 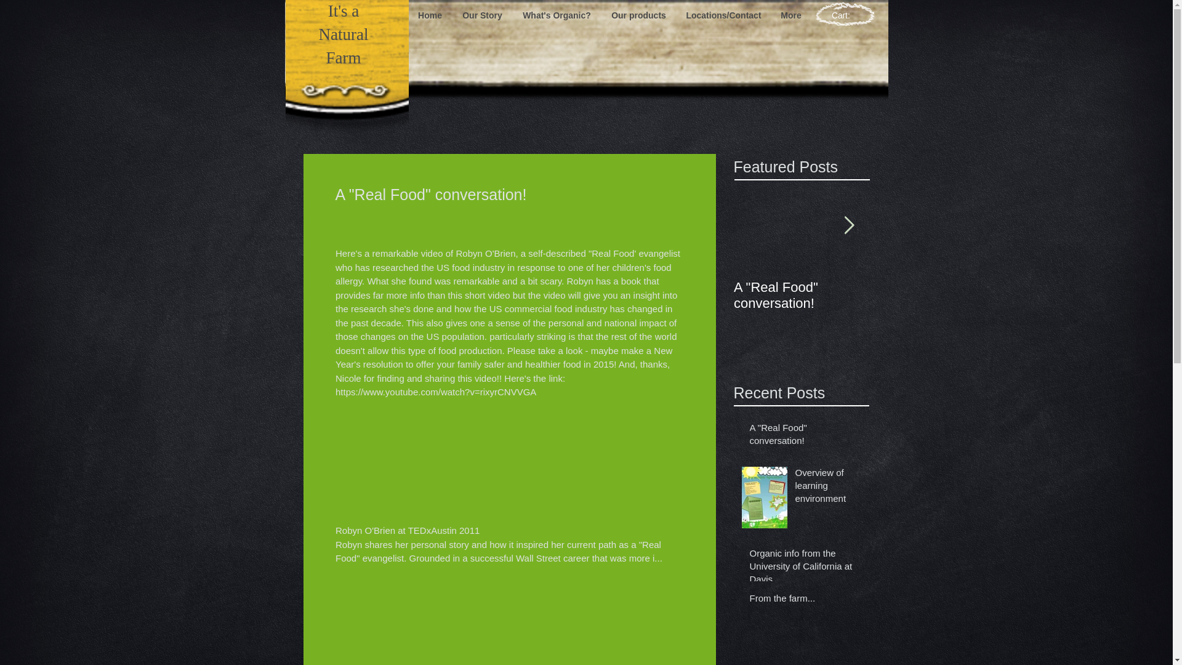 What do you see at coordinates (805, 601) in the screenshot?
I see `From the farm...` at bounding box center [805, 601].